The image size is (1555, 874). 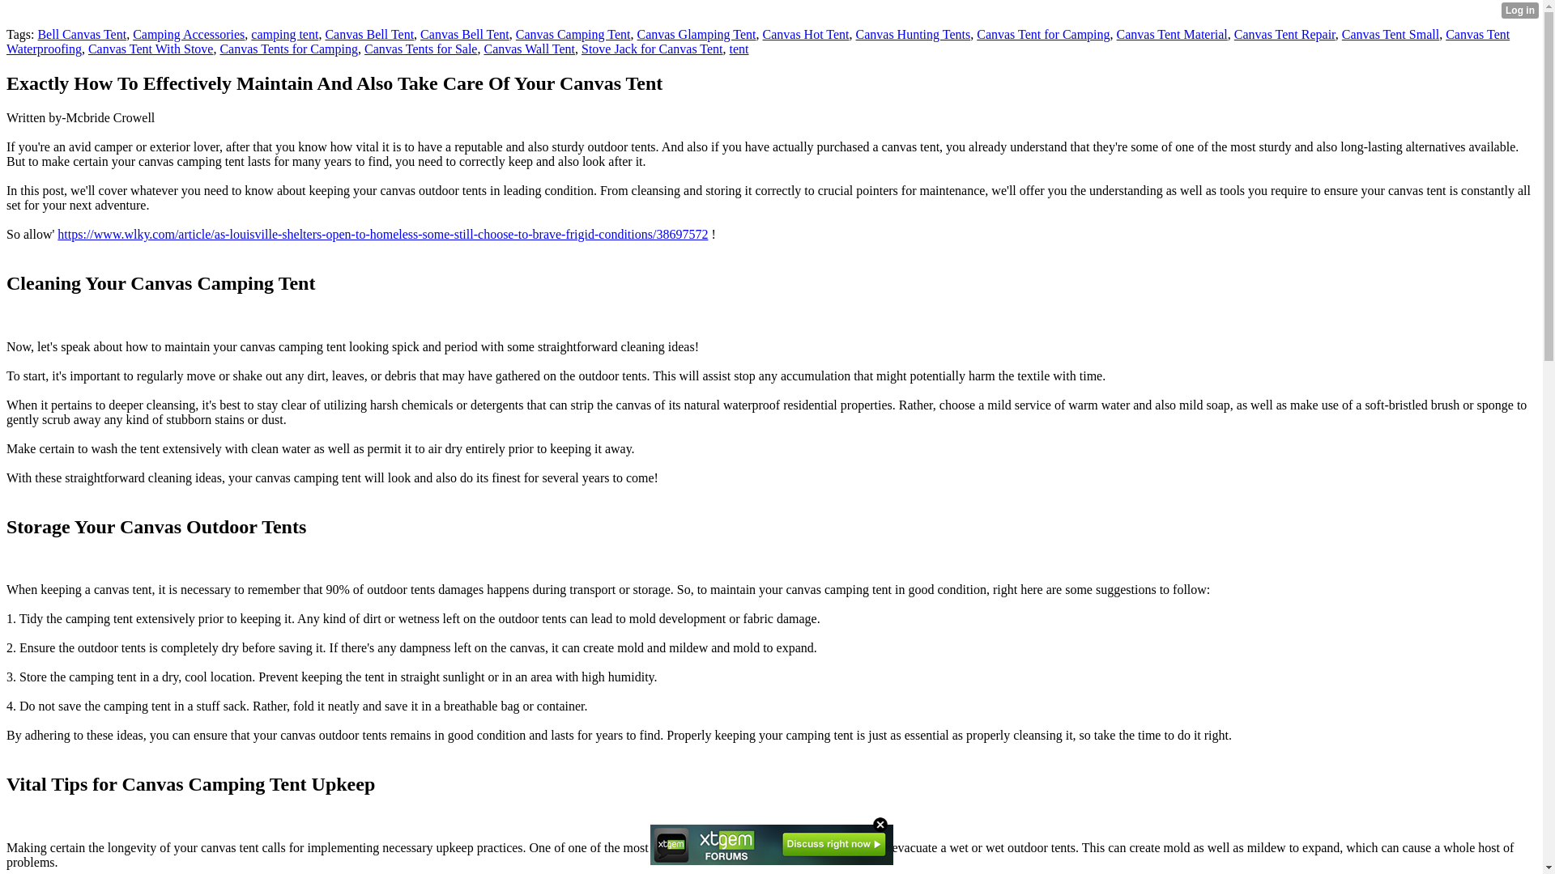 What do you see at coordinates (530, 49) in the screenshot?
I see `Canvas Wall Tent` at bounding box center [530, 49].